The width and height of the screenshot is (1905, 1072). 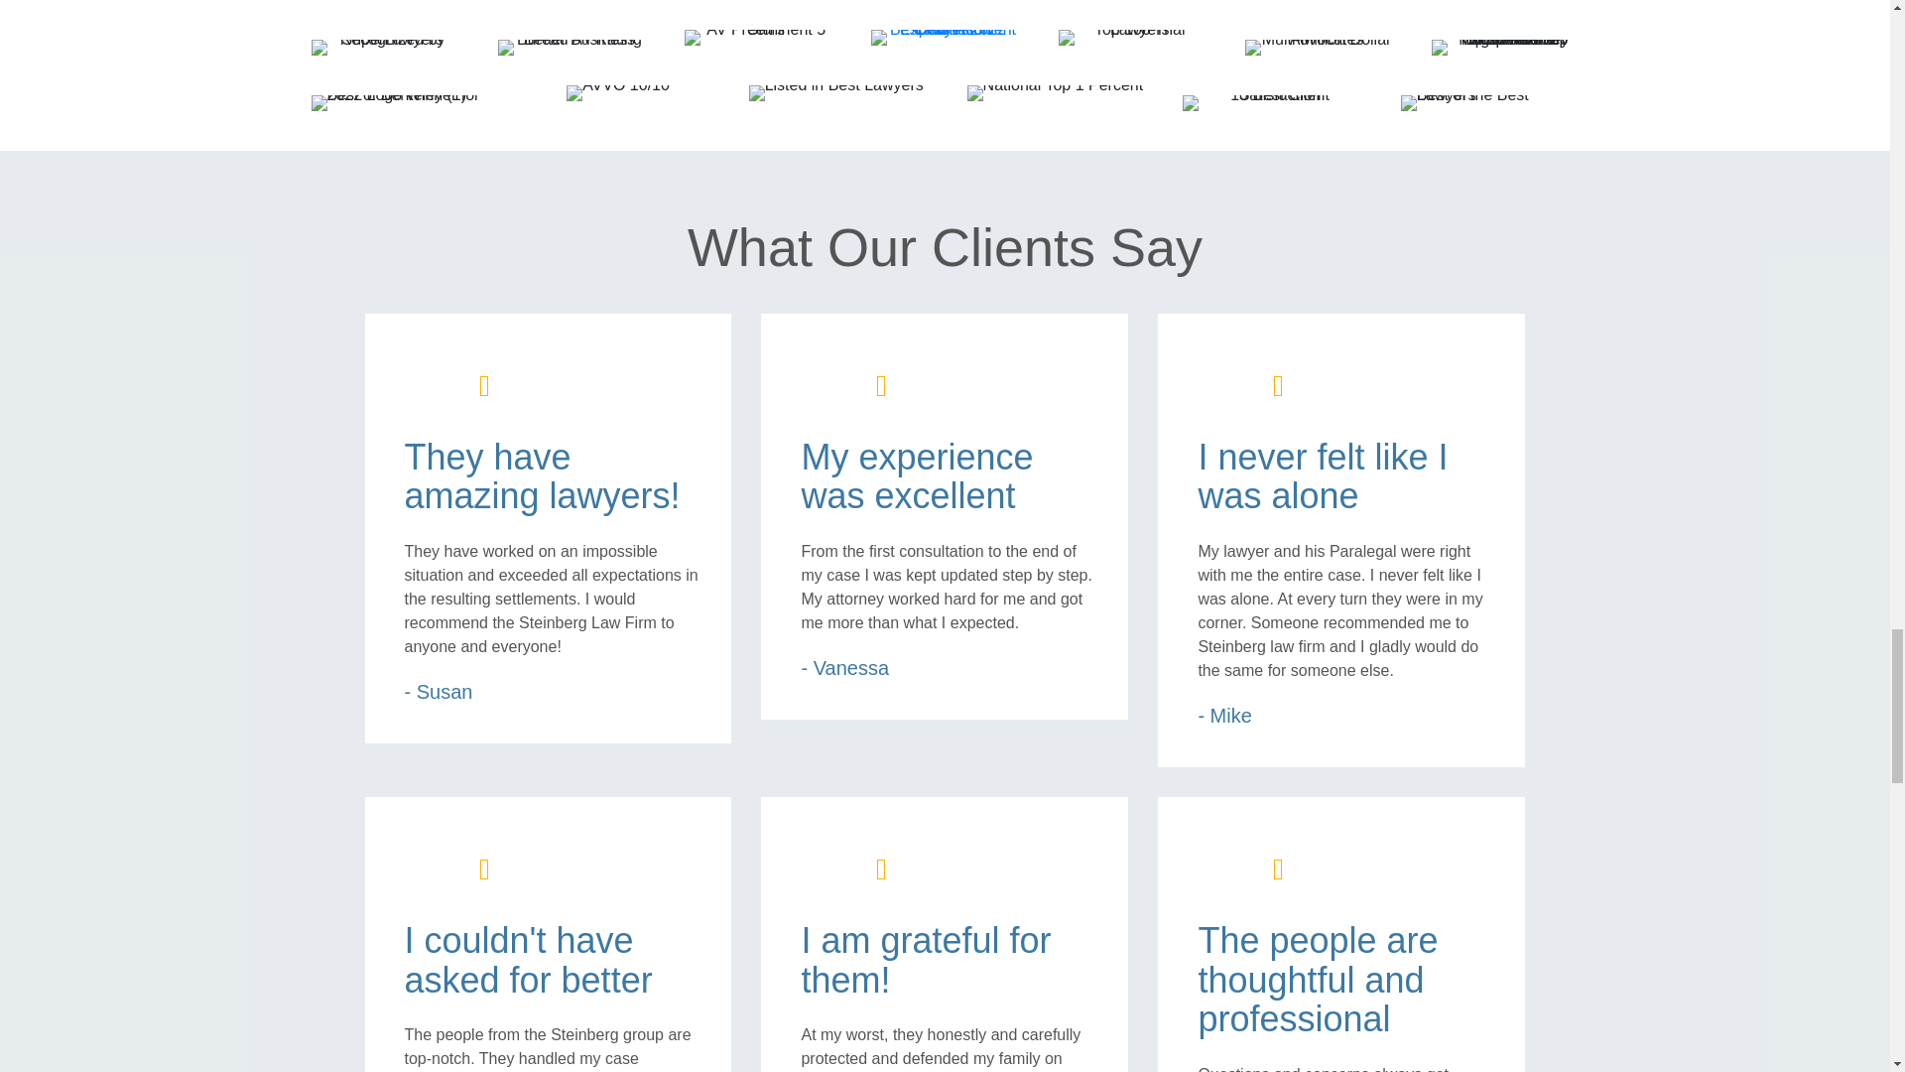 What do you see at coordinates (757, 38) in the screenshot?
I see `av-reviewed-5` at bounding box center [757, 38].